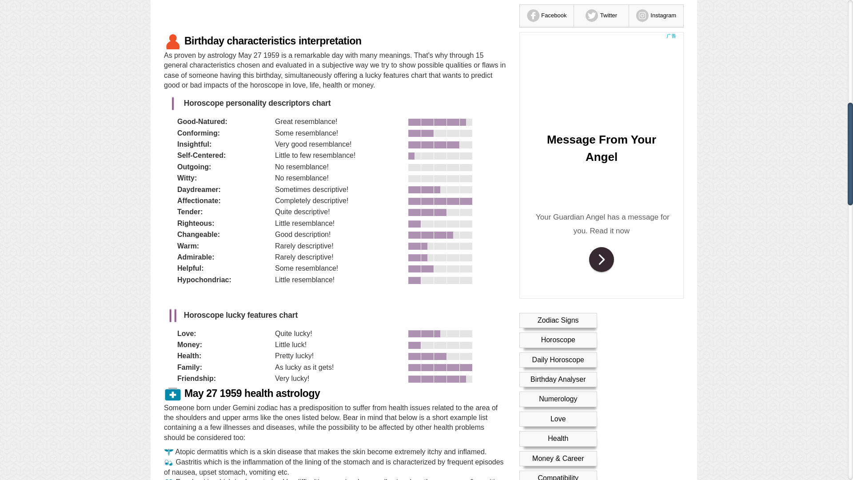 The height and width of the screenshot is (480, 853). What do you see at coordinates (558, 63) in the screenshot?
I see `Birthdays` at bounding box center [558, 63].